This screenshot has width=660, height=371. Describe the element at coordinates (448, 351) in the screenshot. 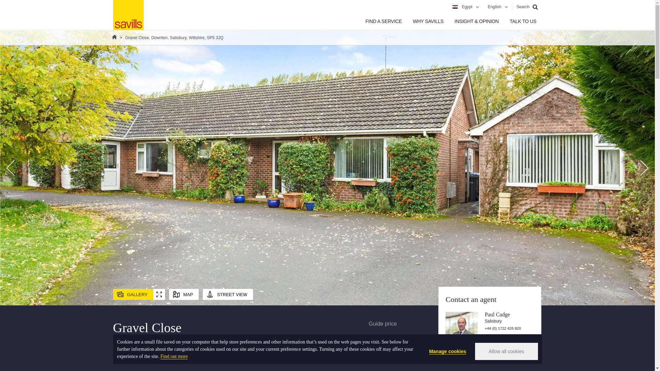

I see `Manage cookies` at that location.